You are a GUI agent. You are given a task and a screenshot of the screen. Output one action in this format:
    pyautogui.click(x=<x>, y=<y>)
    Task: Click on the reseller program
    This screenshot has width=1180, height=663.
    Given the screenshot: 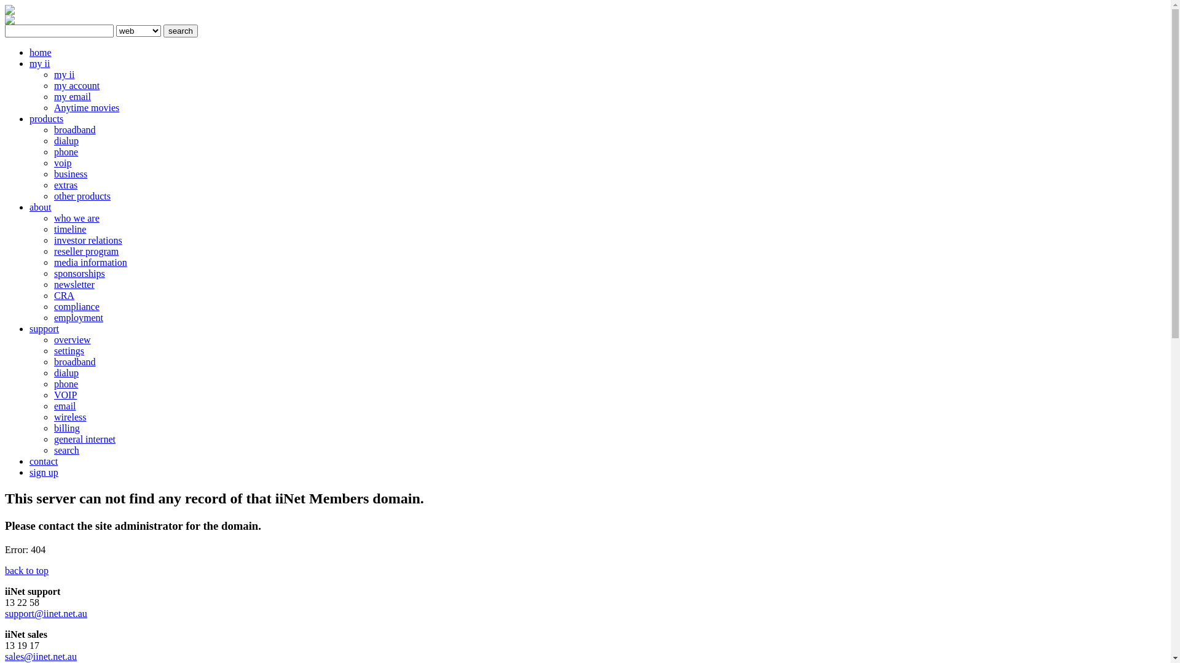 What is the action you would take?
    pyautogui.click(x=86, y=252)
    